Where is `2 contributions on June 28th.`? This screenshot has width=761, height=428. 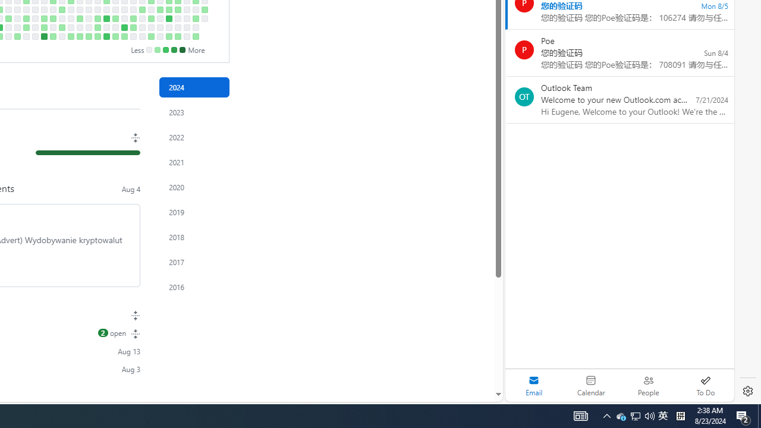 2 contributions on June 28th. is located at coordinates (133, 27).